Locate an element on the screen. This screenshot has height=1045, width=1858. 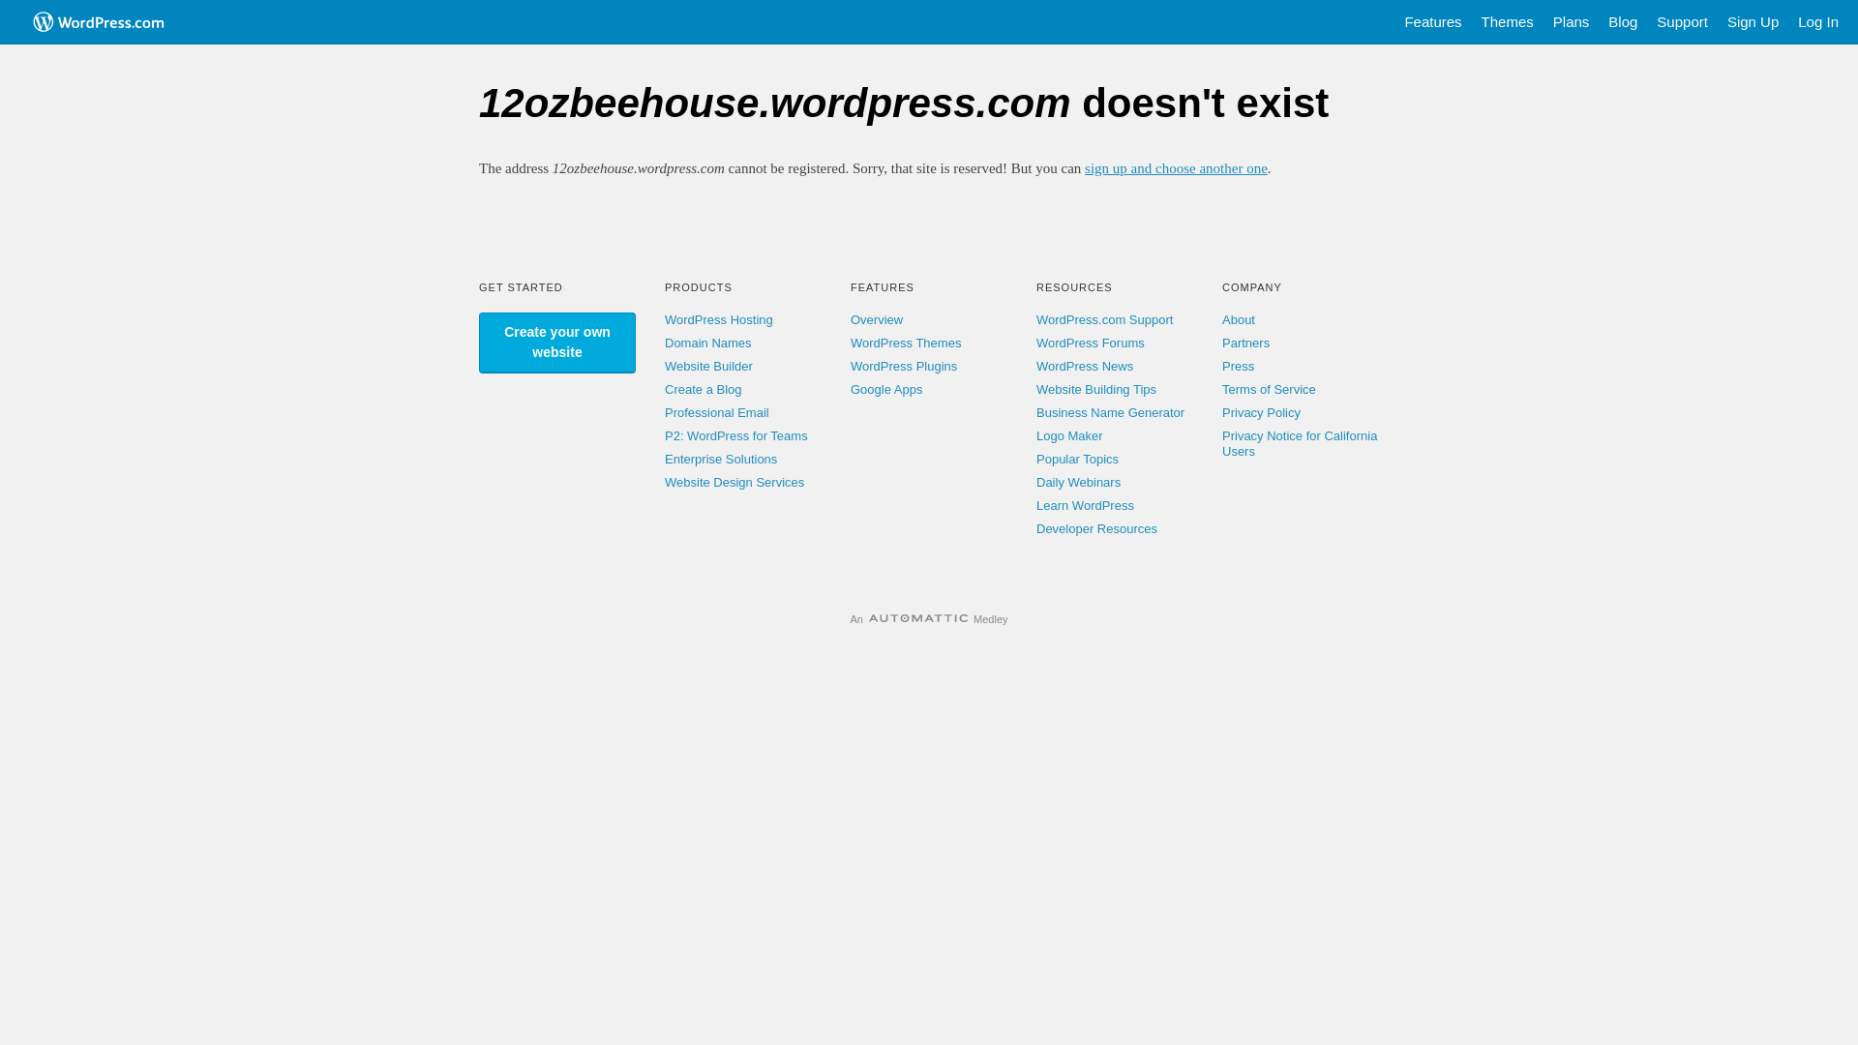
Terms of Service is located at coordinates (1270, 389).